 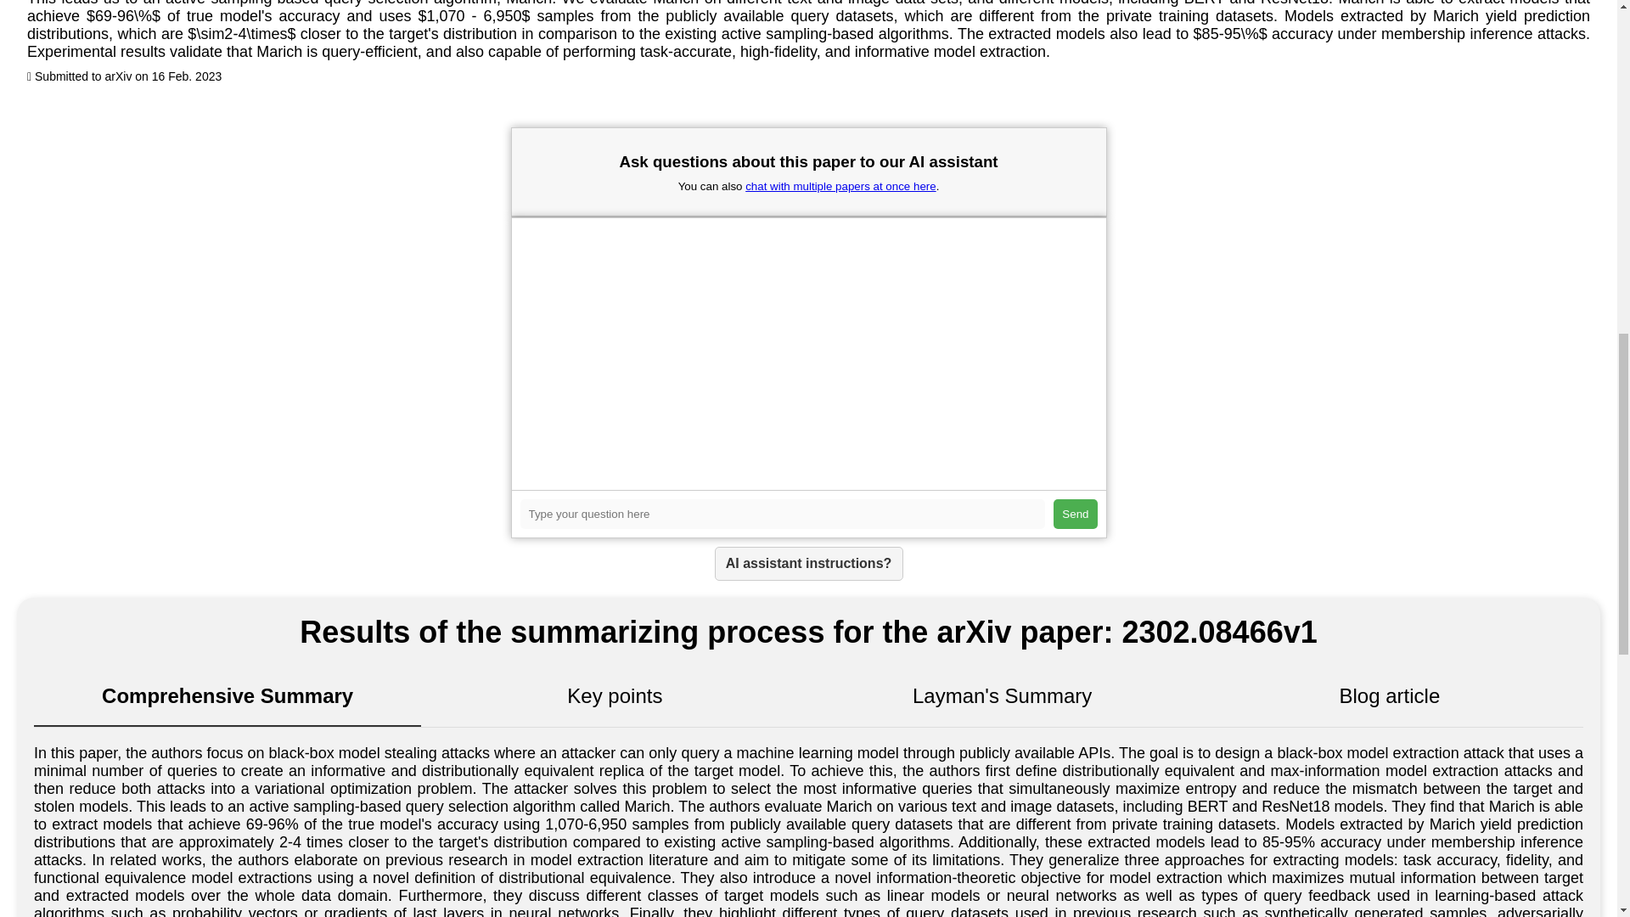 What do you see at coordinates (808, 563) in the screenshot?
I see `AI assistant instructions?` at bounding box center [808, 563].